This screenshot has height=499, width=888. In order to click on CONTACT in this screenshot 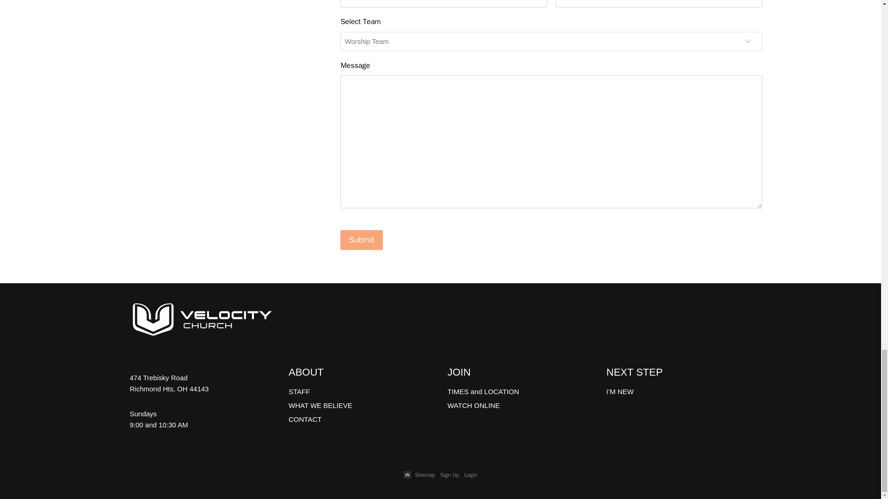, I will do `click(361, 419)`.